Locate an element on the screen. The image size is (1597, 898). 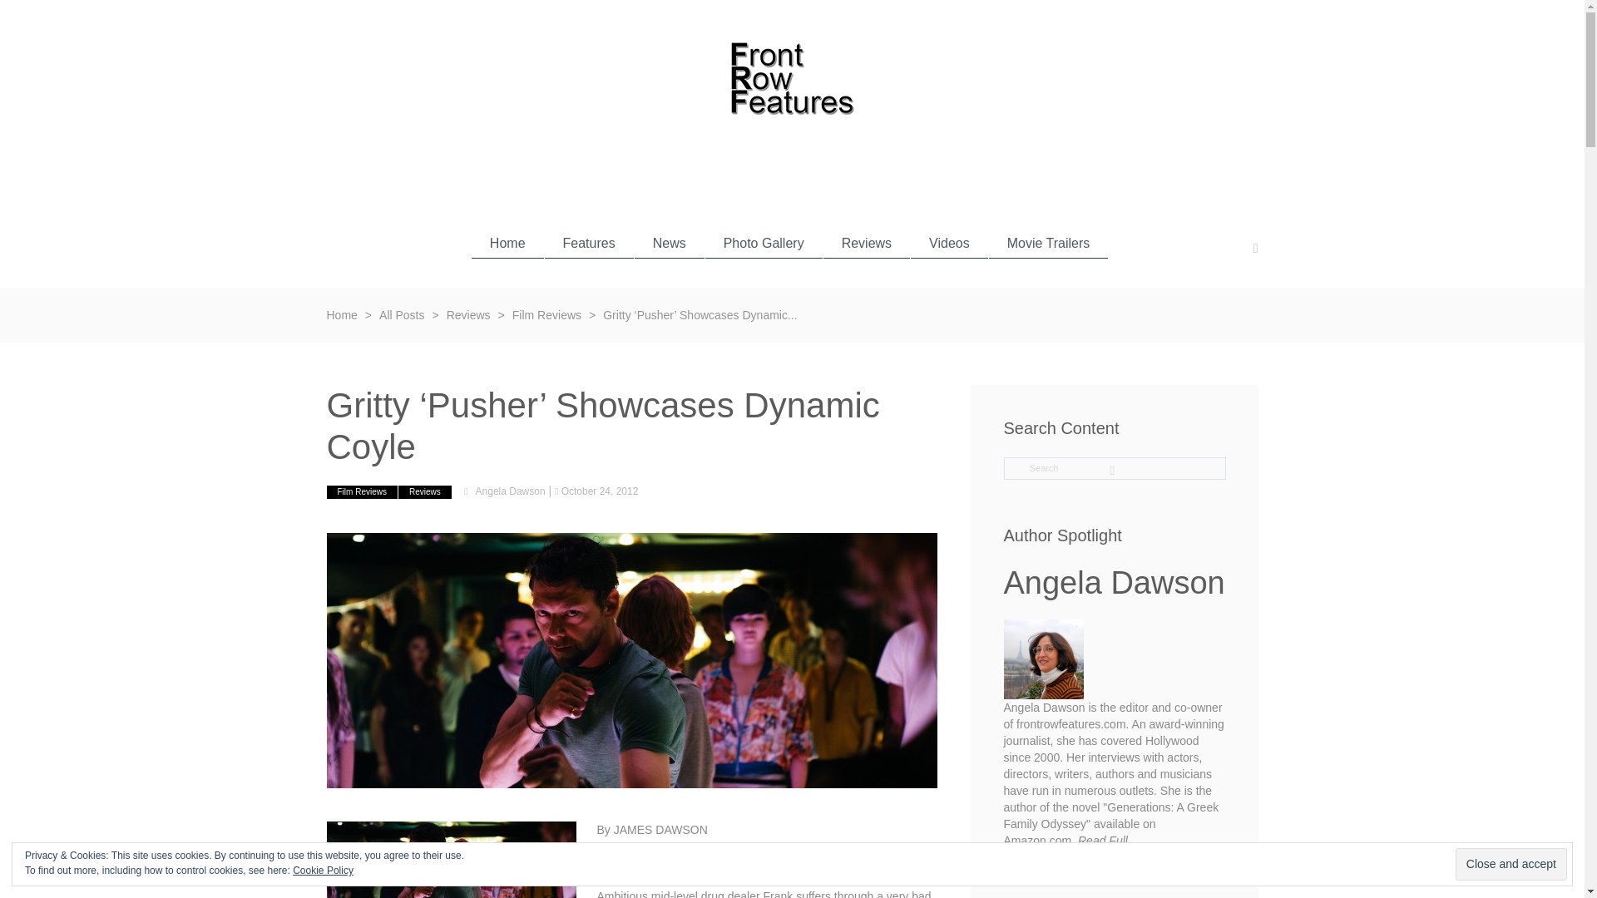
Angela Dawson is located at coordinates (511, 491).